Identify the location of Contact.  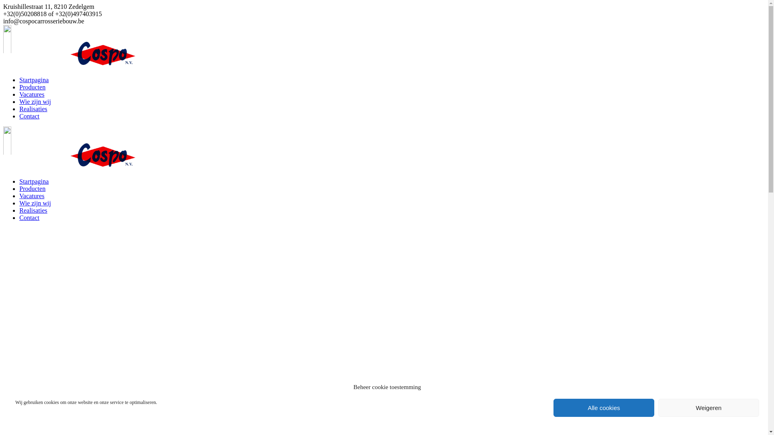
(29, 217).